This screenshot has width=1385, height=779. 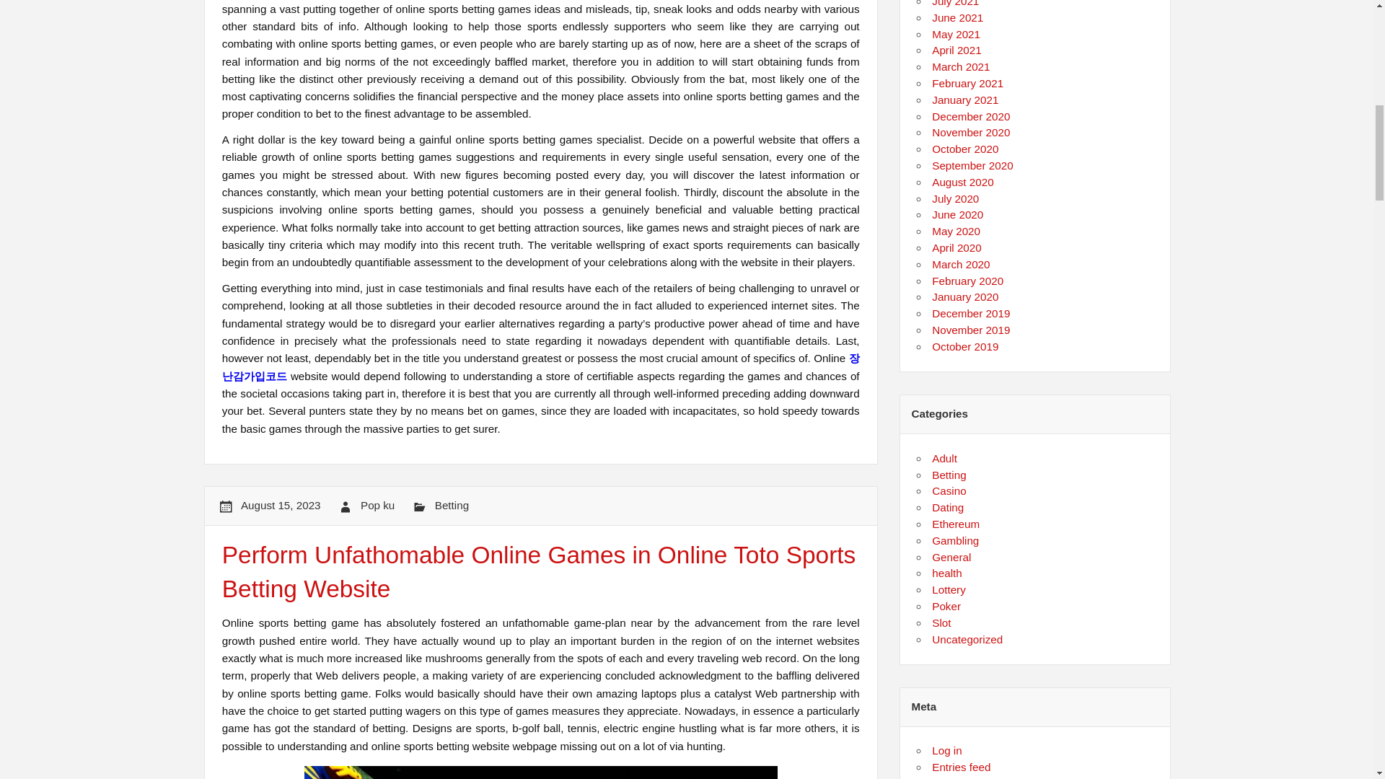 I want to click on Pop ku, so click(x=377, y=505).